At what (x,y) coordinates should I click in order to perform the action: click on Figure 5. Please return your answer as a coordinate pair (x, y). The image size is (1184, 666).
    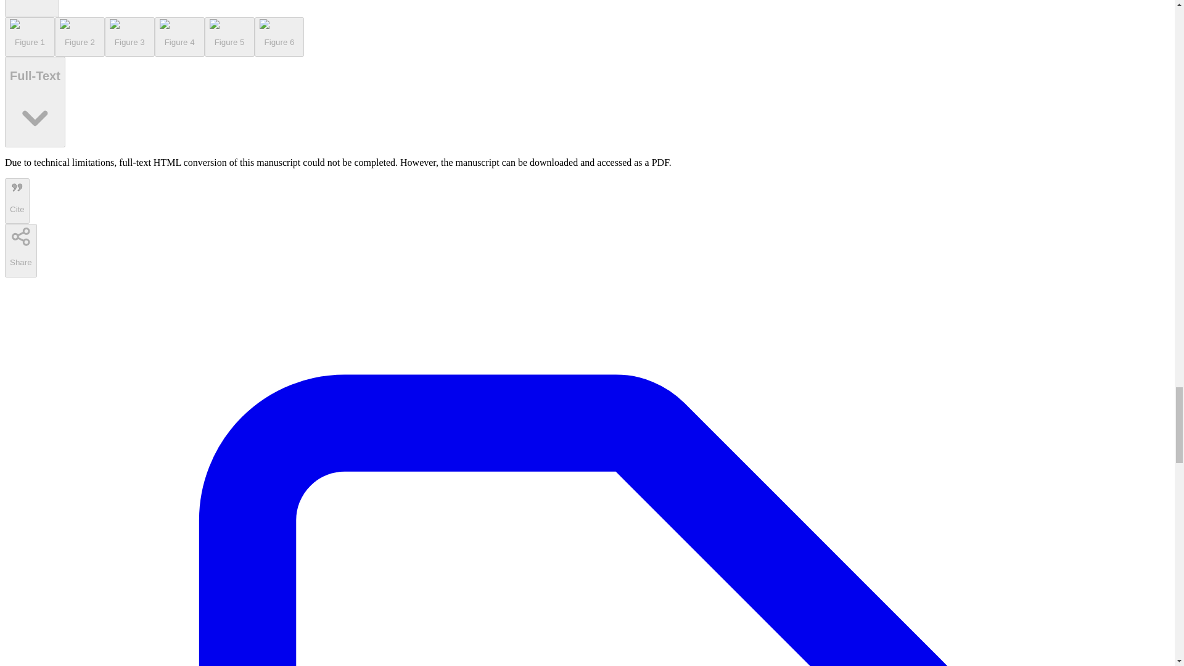
    Looking at the image, I should click on (229, 37).